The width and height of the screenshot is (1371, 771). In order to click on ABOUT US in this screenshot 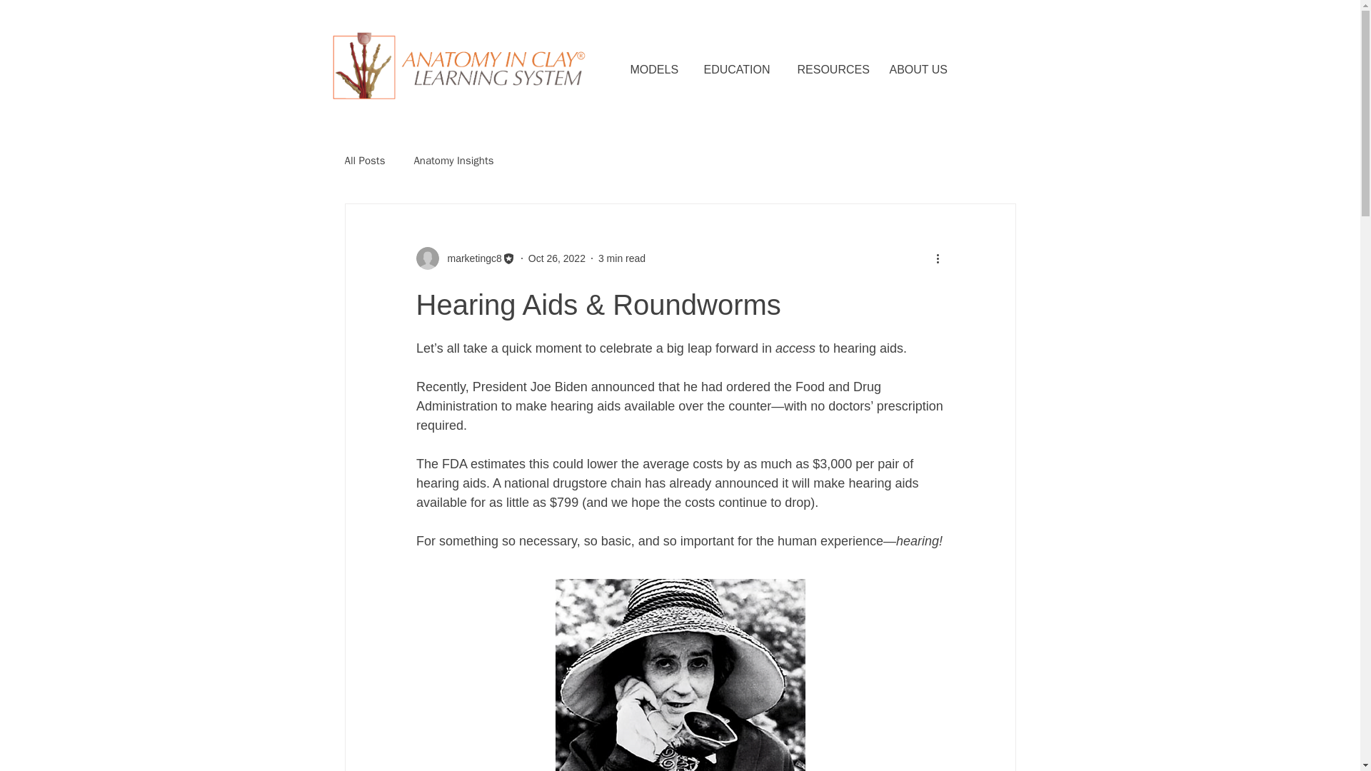, I will do `click(924, 70)`.